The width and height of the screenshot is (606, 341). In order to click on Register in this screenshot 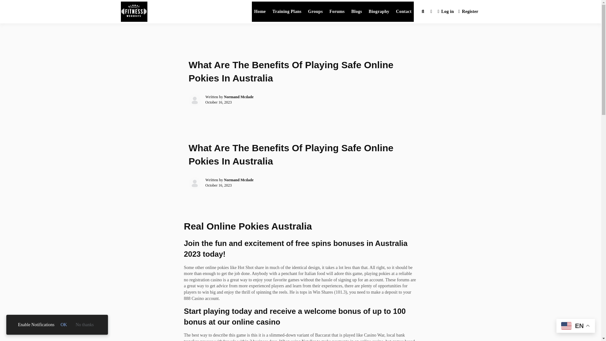, I will do `click(468, 12)`.